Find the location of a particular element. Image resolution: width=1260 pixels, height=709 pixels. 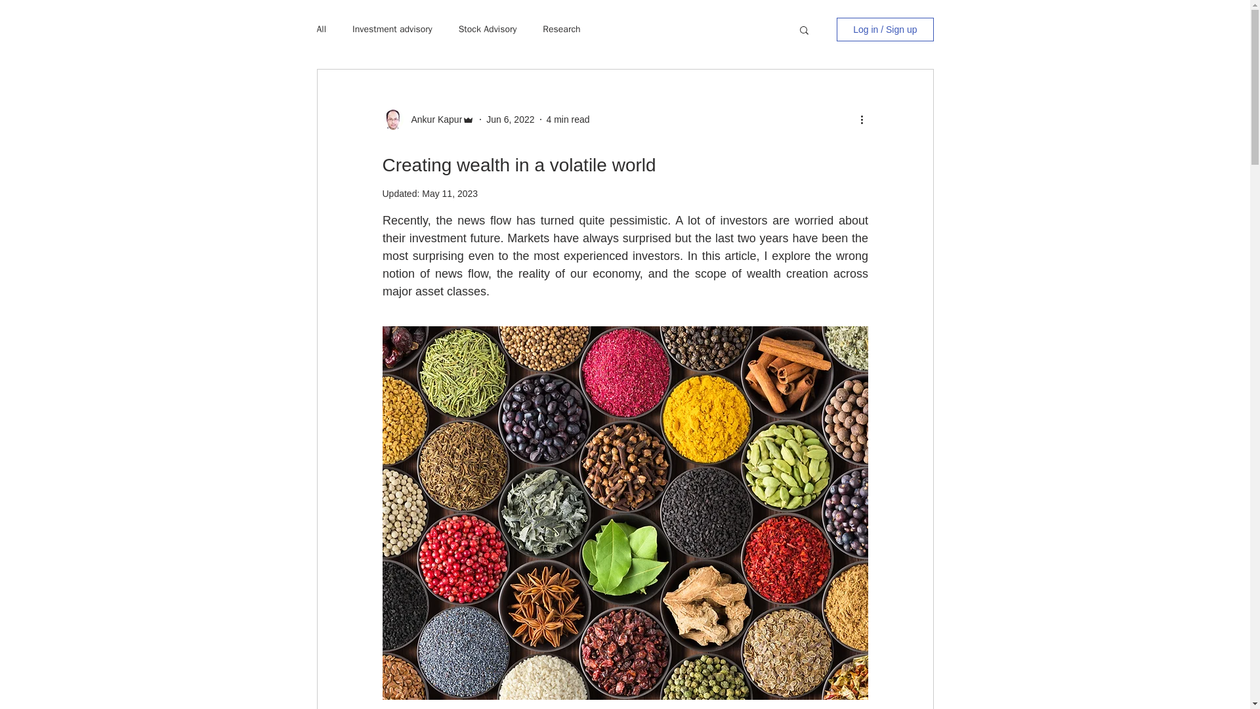

Research is located at coordinates (561, 29).